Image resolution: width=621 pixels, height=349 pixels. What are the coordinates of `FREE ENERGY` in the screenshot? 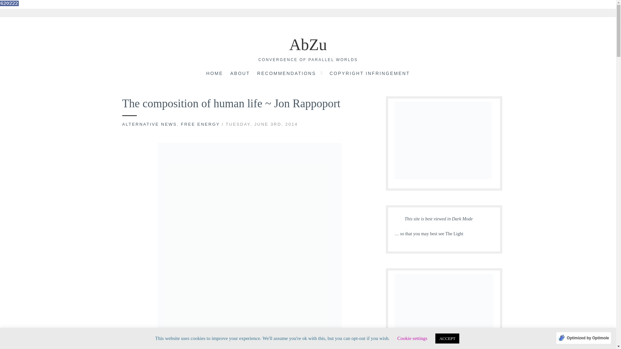 It's located at (200, 124).